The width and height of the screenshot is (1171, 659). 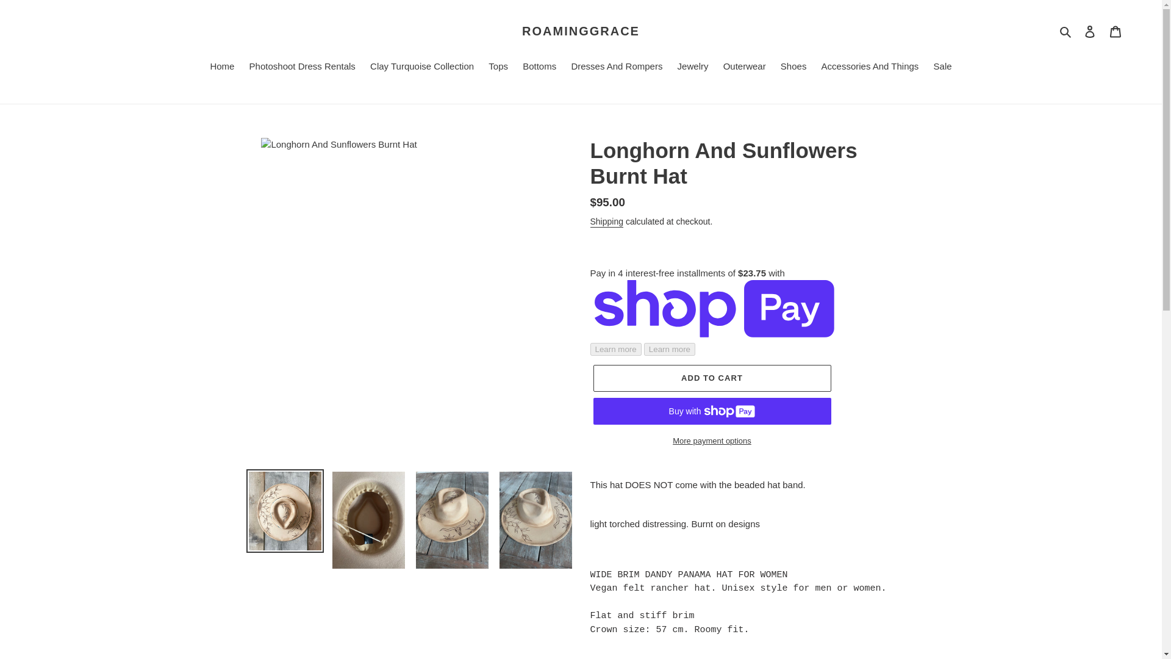 What do you see at coordinates (744, 68) in the screenshot?
I see `Outerwear` at bounding box center [744, 68].